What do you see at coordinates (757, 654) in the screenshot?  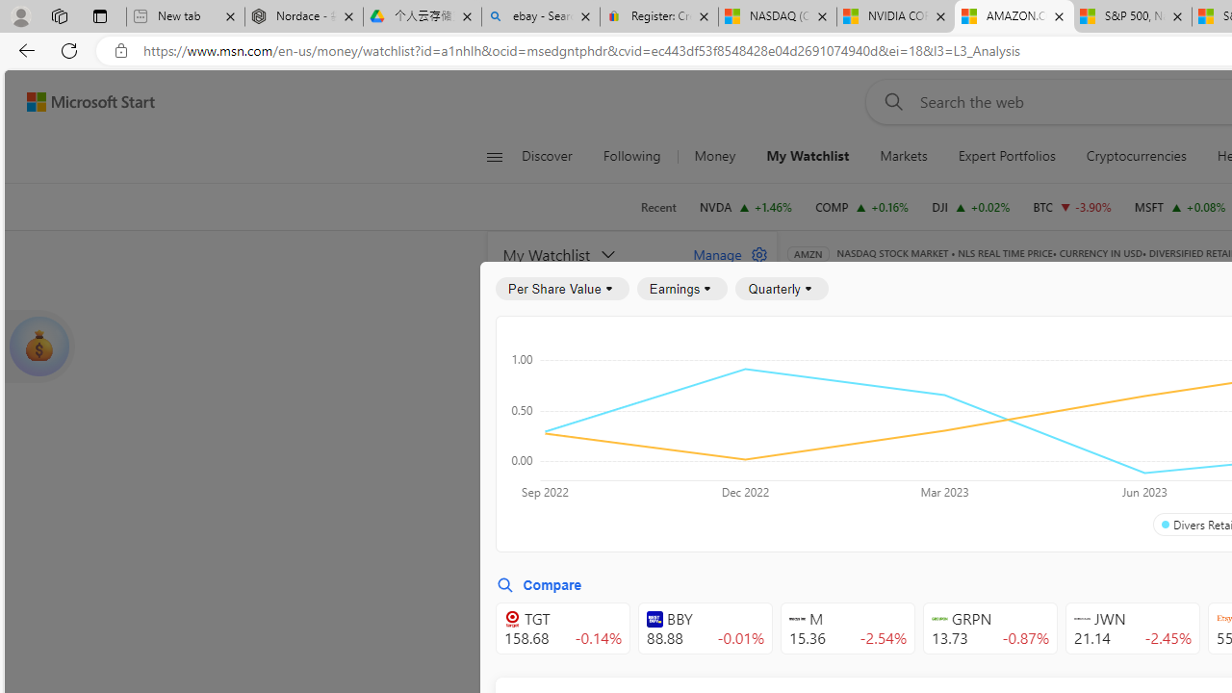 I see `add to your watchlist` at bounding box center [757, 654].